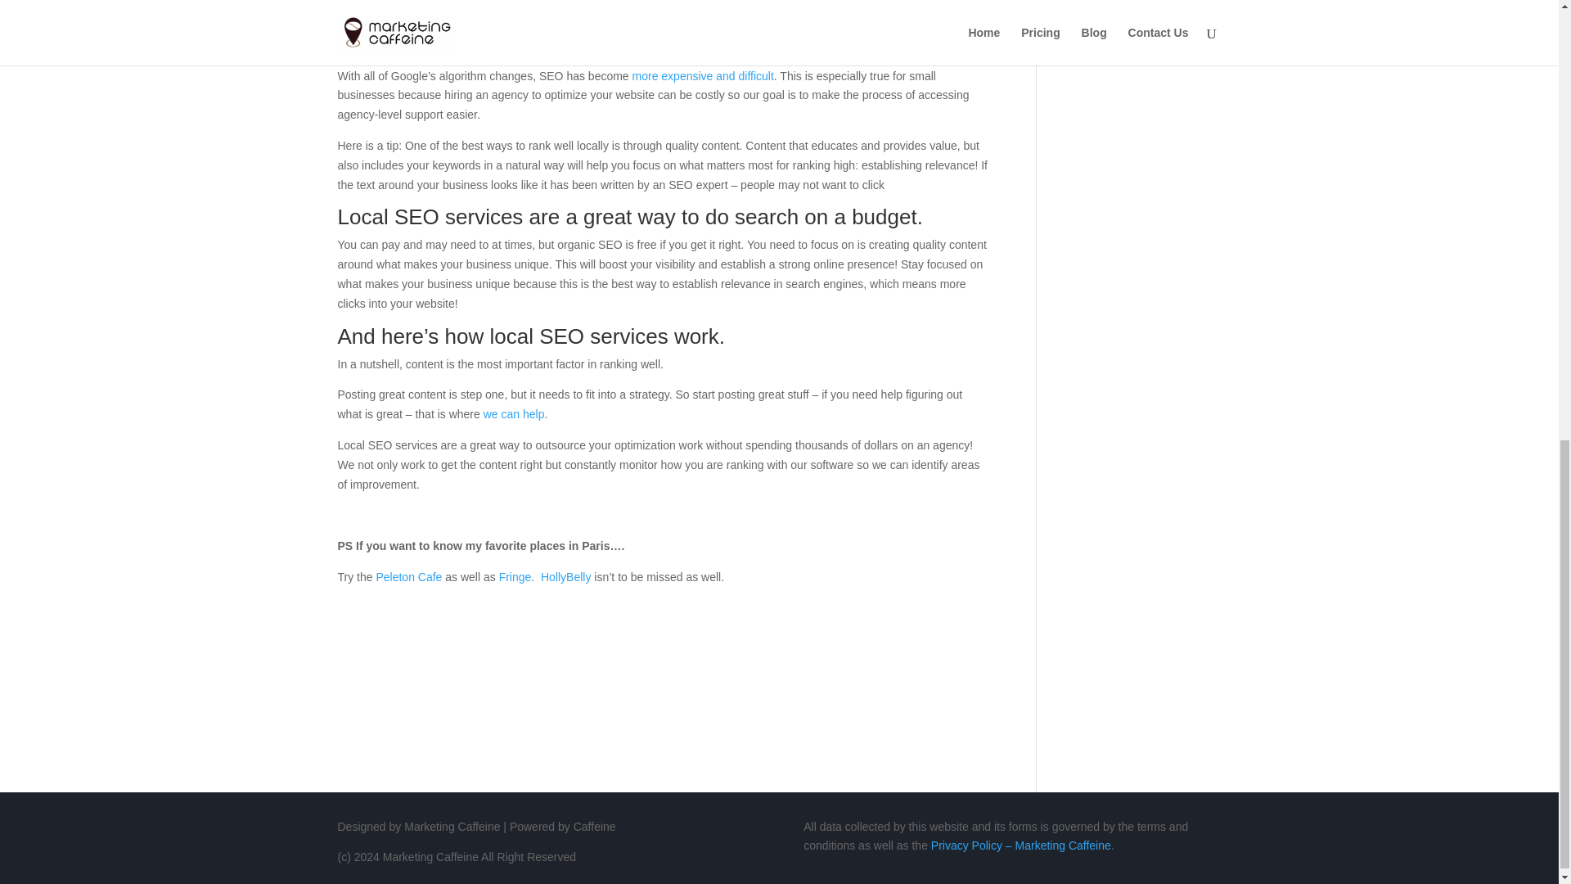 The image size is (1571, 884). I want to click on Peleton Cafe, so click(407, 576).